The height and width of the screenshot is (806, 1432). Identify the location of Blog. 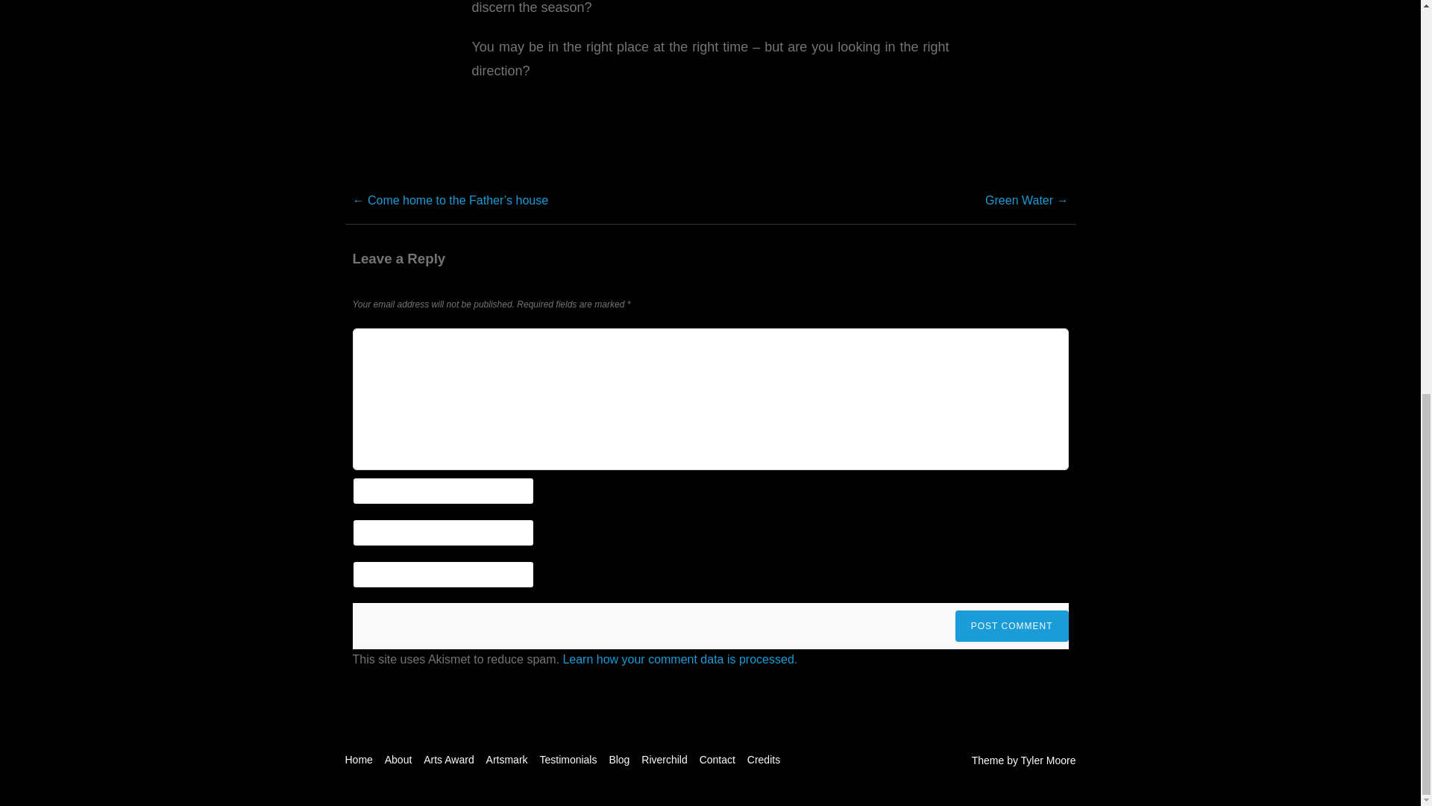
(619, 760).